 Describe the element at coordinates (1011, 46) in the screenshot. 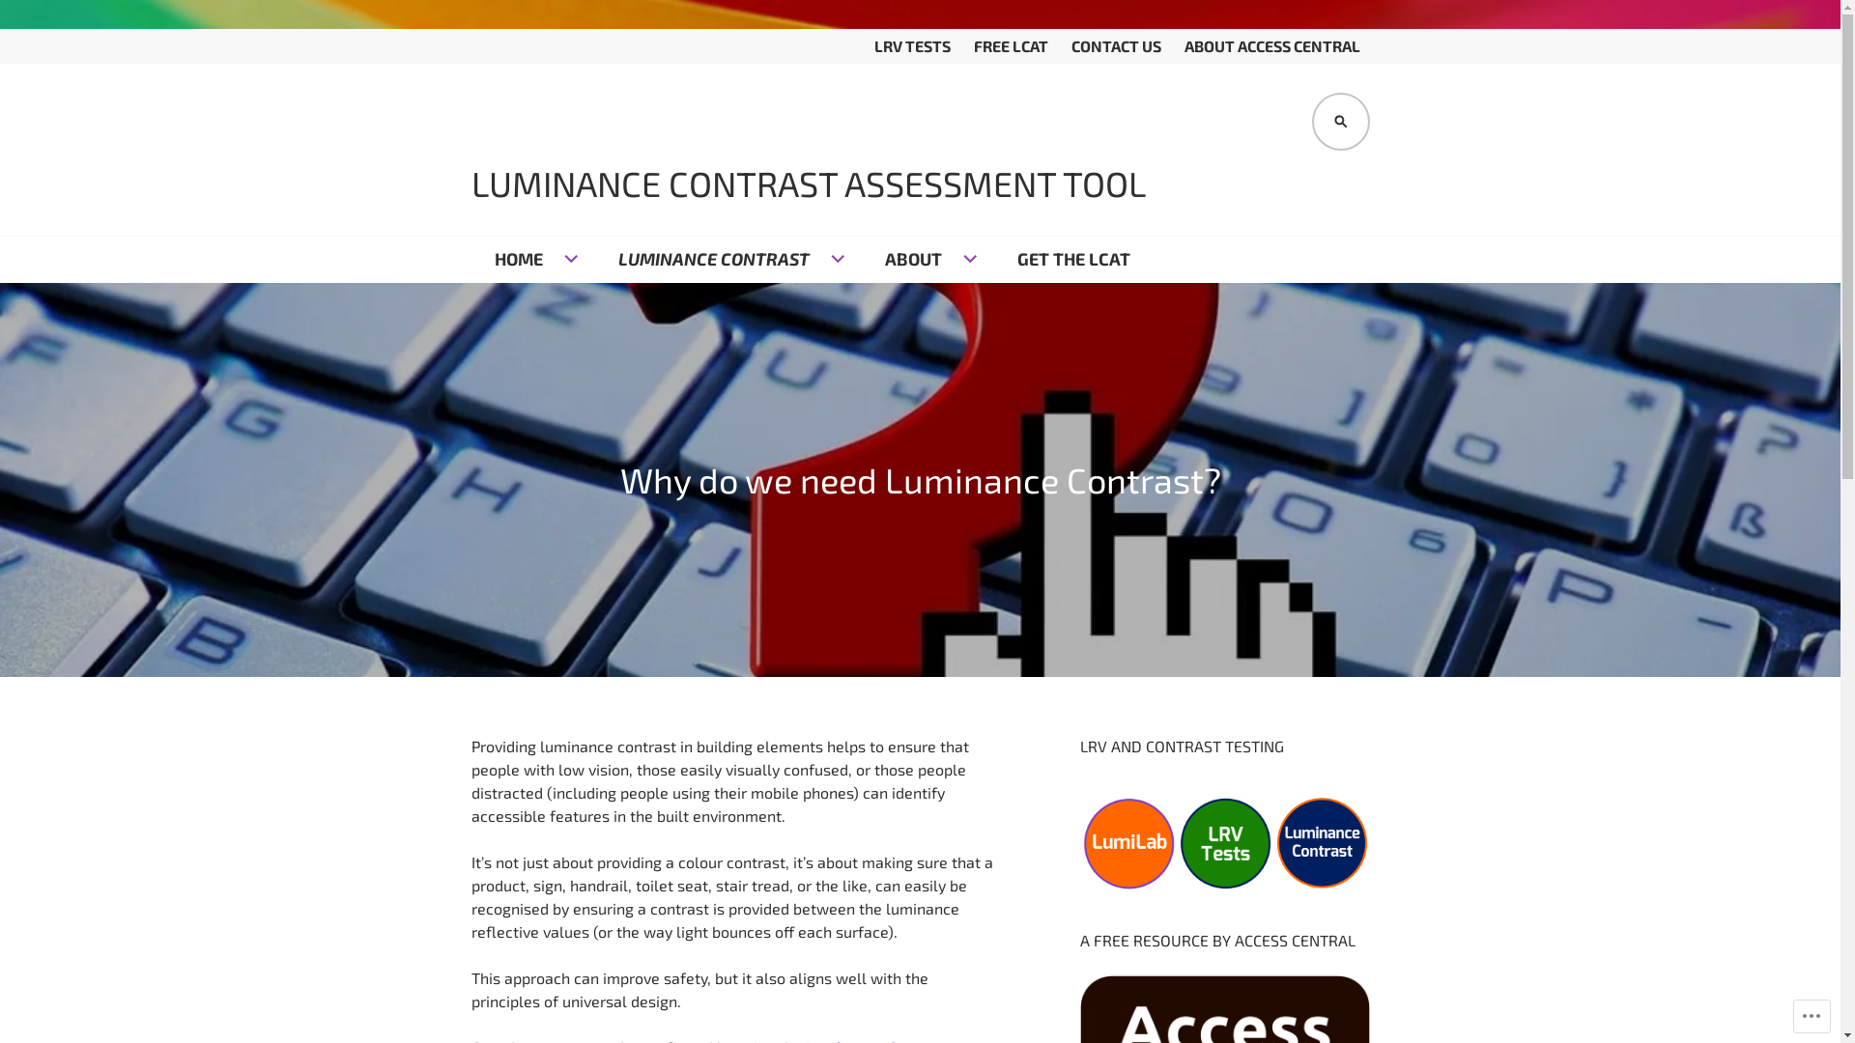

I see `FREE LCAT` at that location.